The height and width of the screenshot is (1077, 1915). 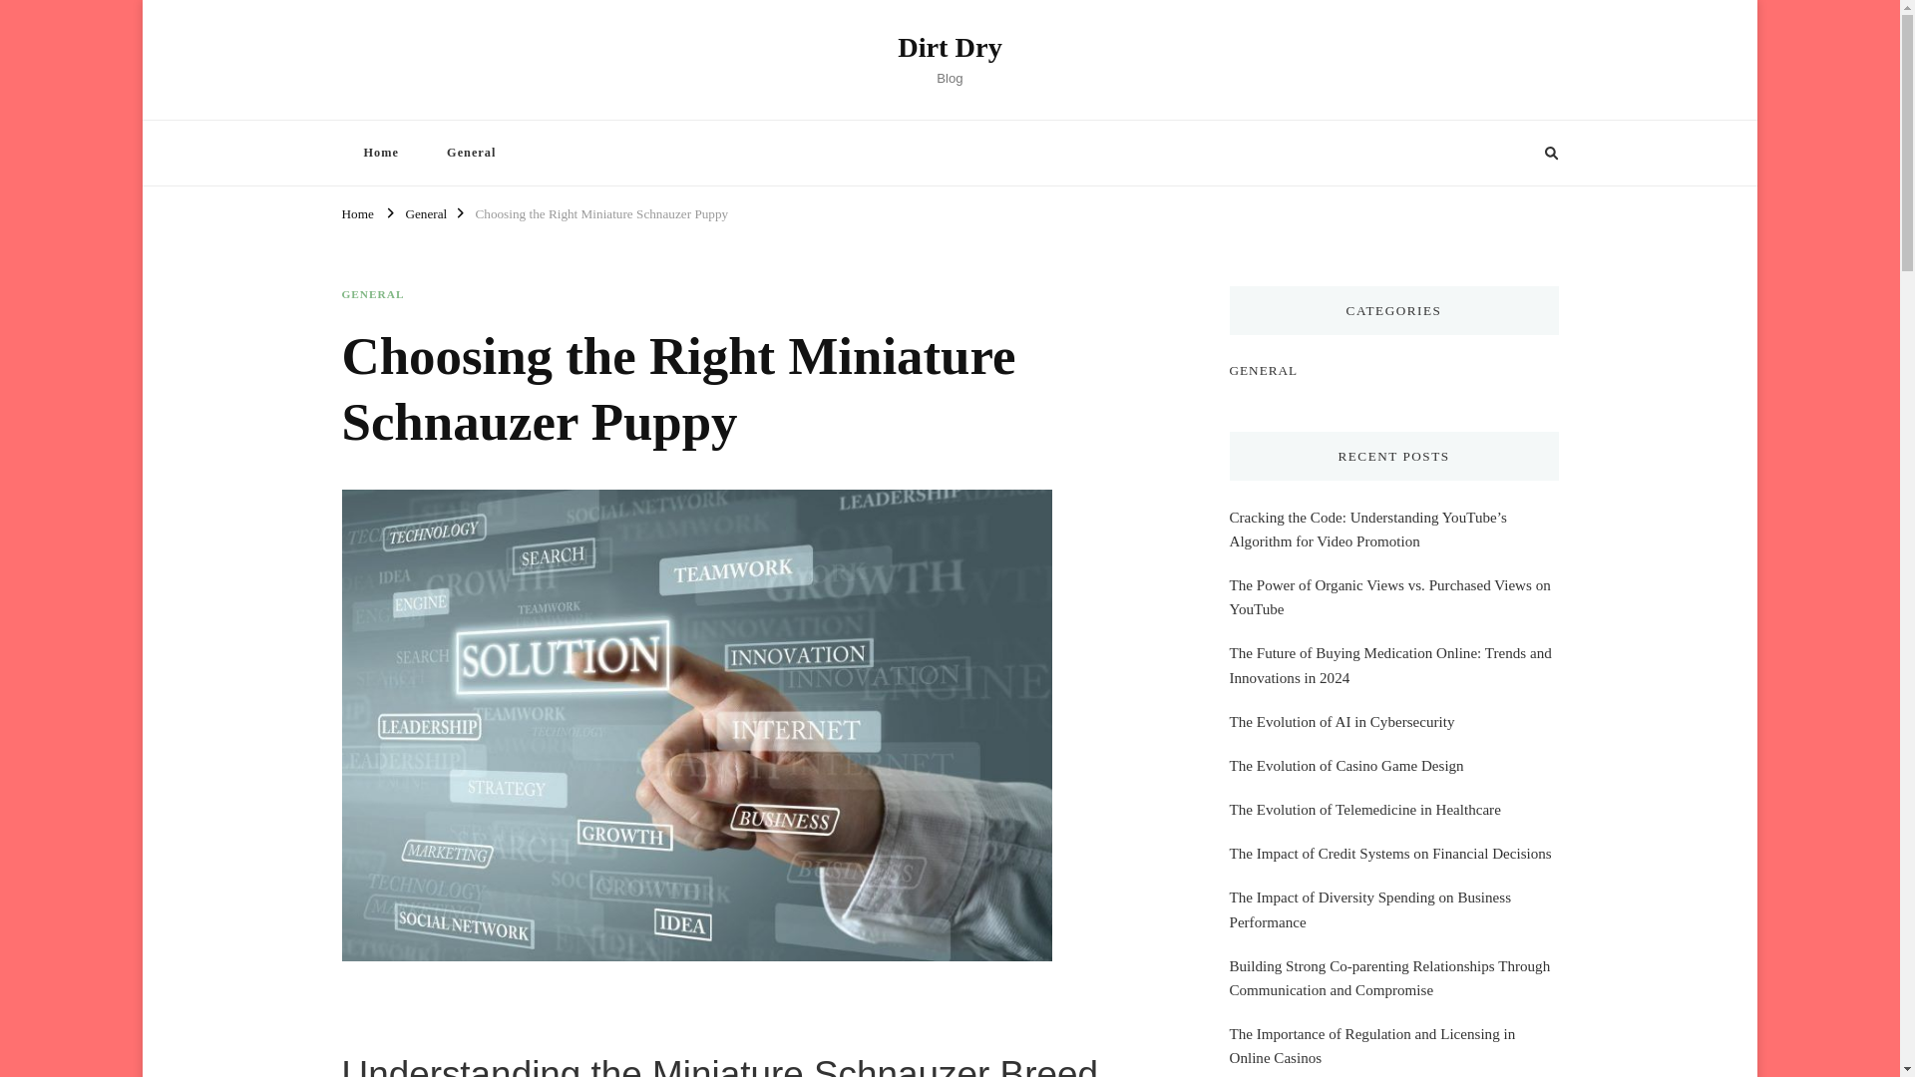 I want to click on Home, so click(x=357, y=211).